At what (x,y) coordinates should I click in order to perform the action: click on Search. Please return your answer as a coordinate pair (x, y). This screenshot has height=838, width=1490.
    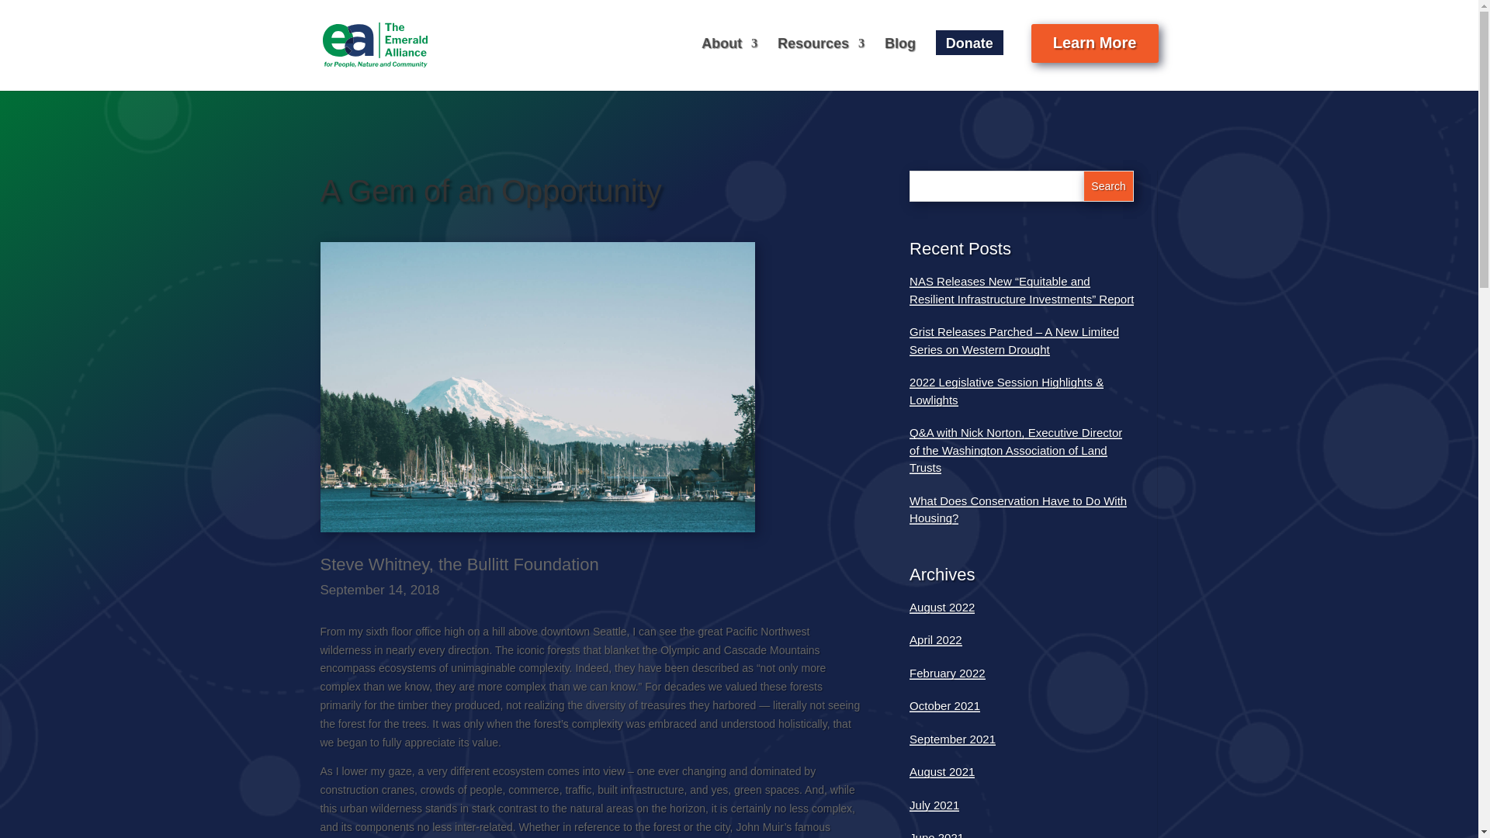
    Looking at the image, I should click on (1108, 186).